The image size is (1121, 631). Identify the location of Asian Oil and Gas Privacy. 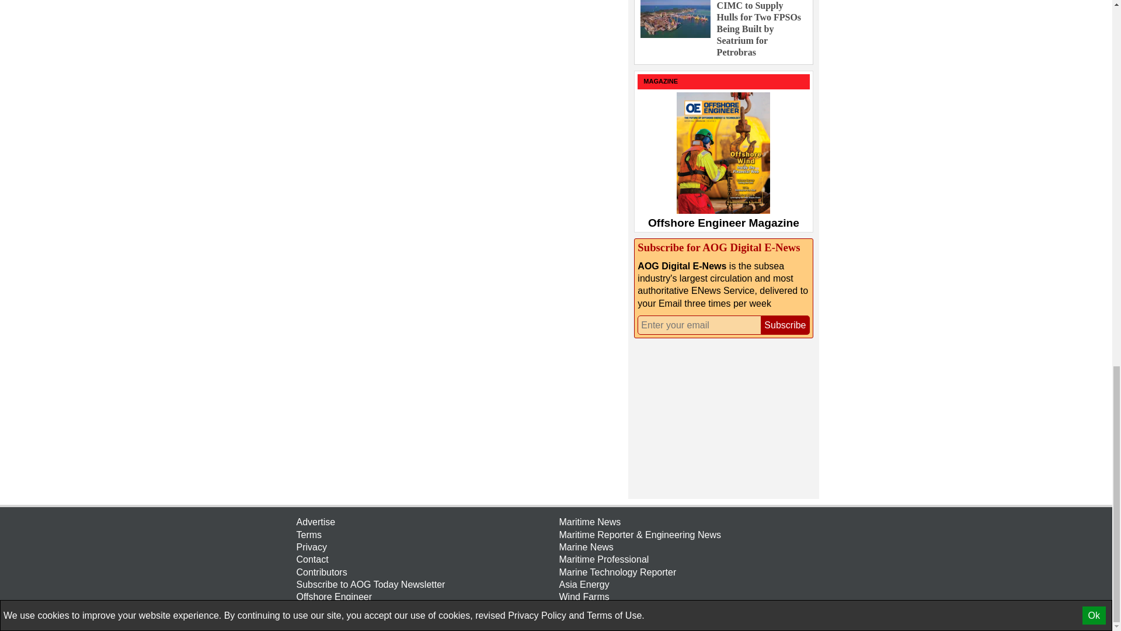
(425, 547).